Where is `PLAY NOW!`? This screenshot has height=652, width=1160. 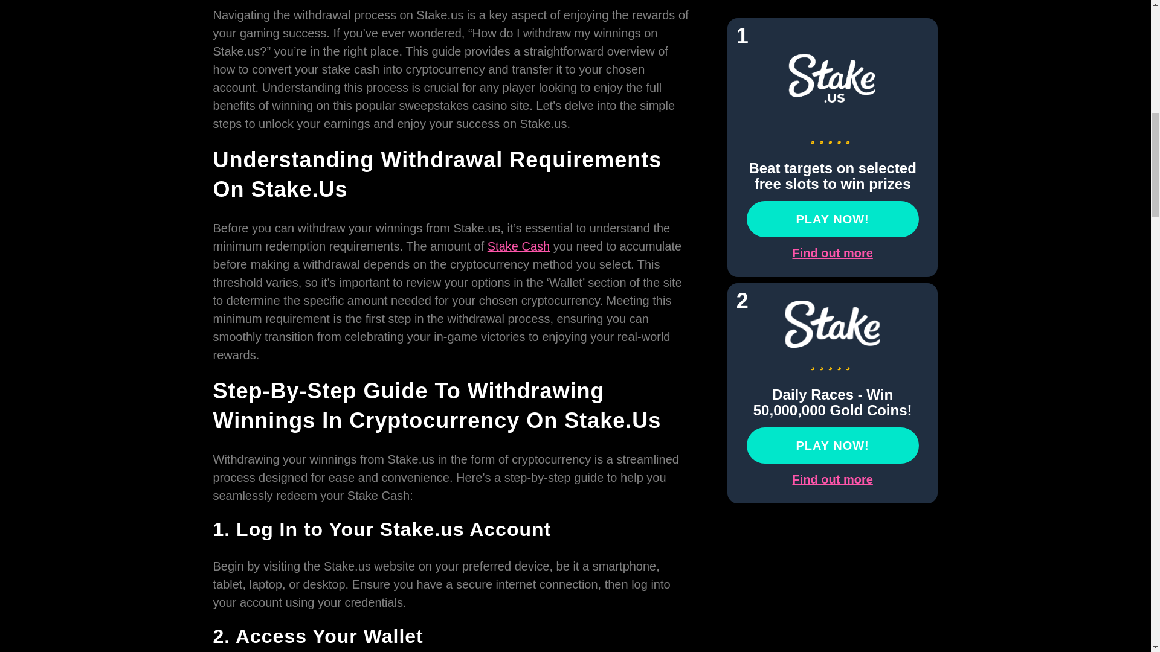
PLAY NOW! is located at coordinates (833, 82).